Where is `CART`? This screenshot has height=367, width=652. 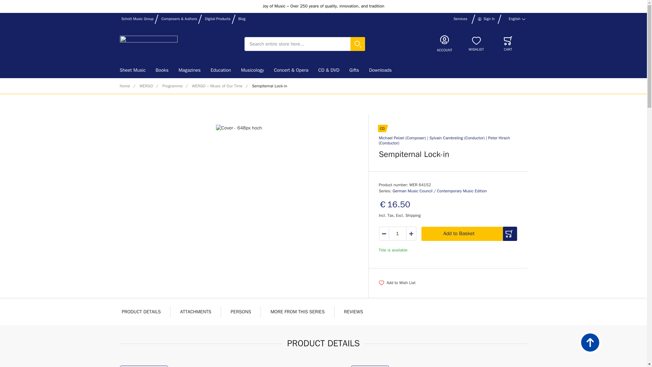
CART is located at coordinates (508, 44).